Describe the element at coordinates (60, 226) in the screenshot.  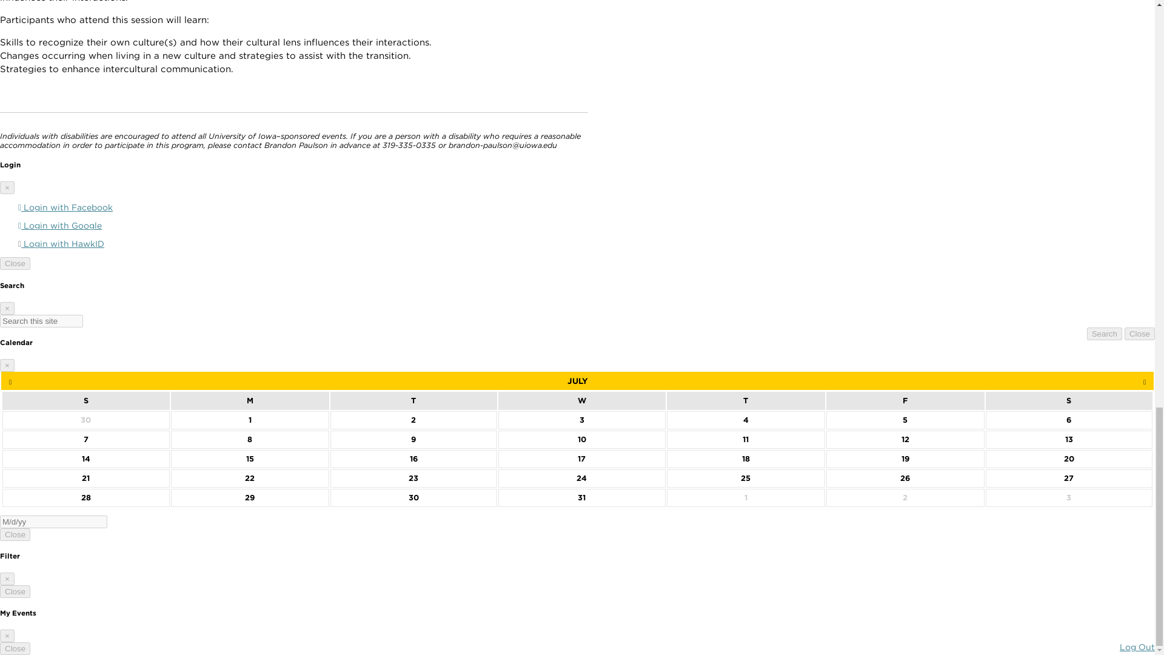
I see `Login with Google` at that location.